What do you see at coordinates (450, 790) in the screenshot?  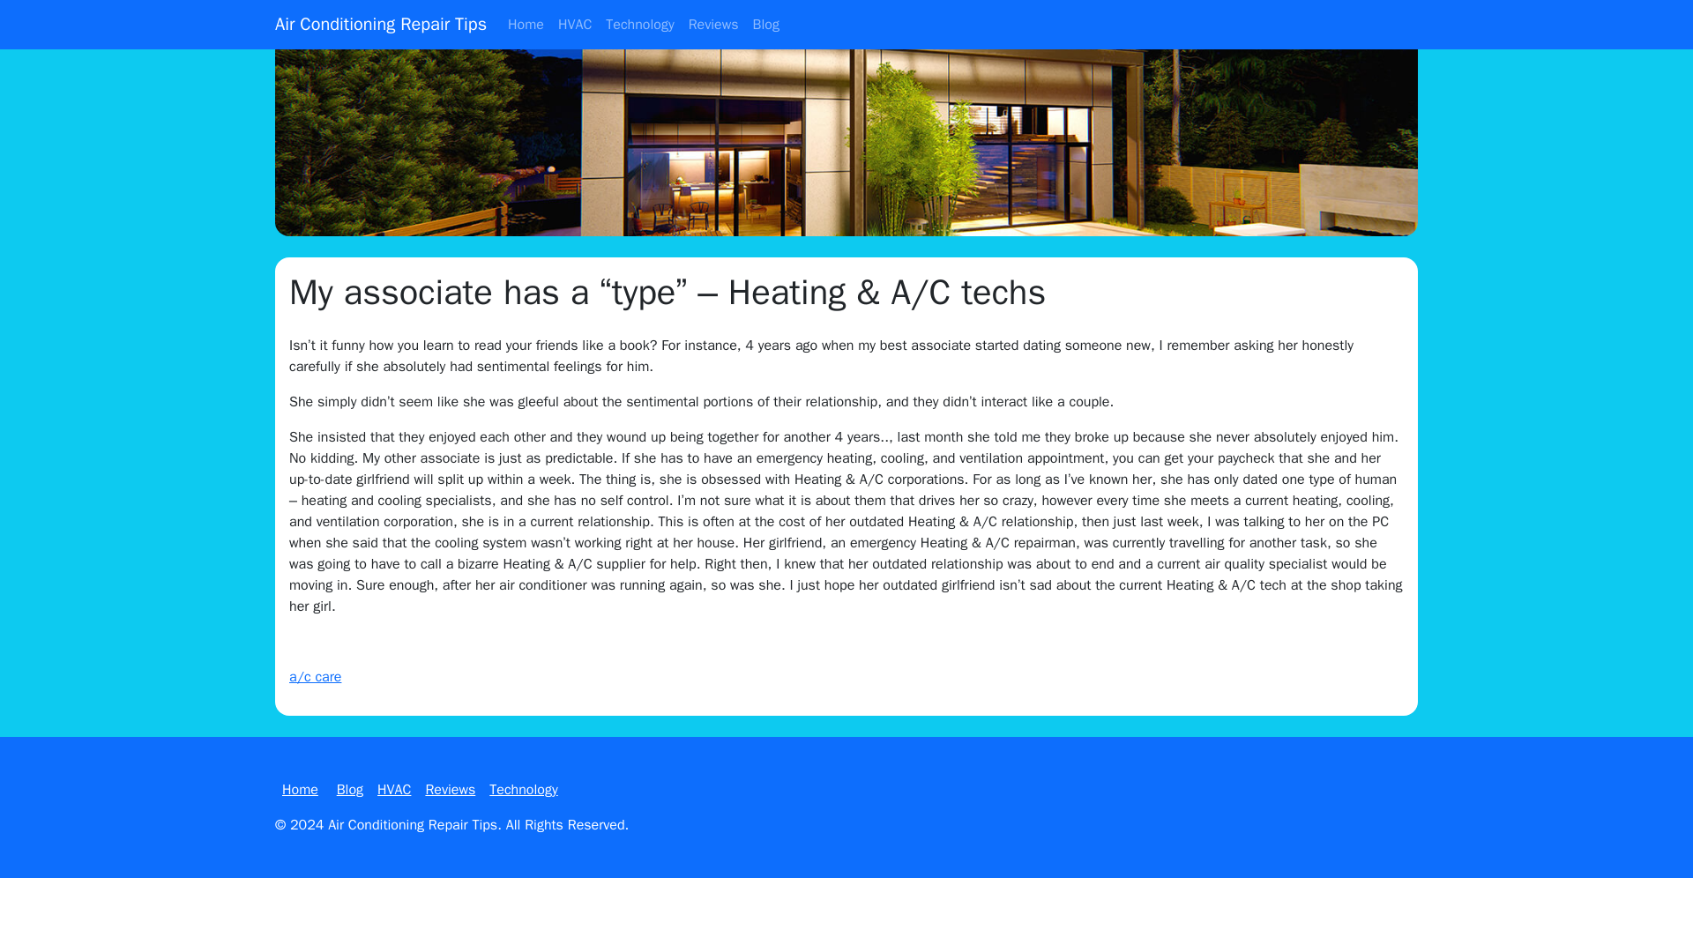 I see `Reviews` at bounding box center [450, 790].